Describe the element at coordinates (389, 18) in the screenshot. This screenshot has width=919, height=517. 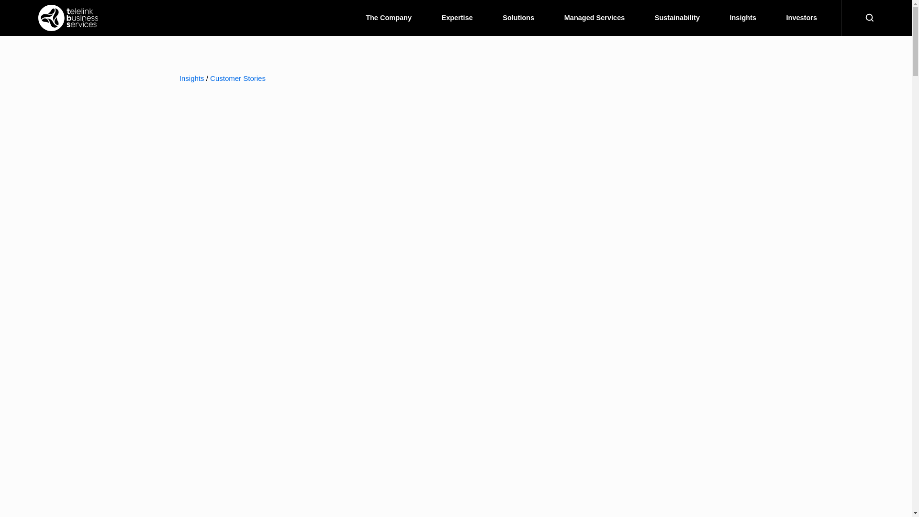
I see `The Company` at that location.